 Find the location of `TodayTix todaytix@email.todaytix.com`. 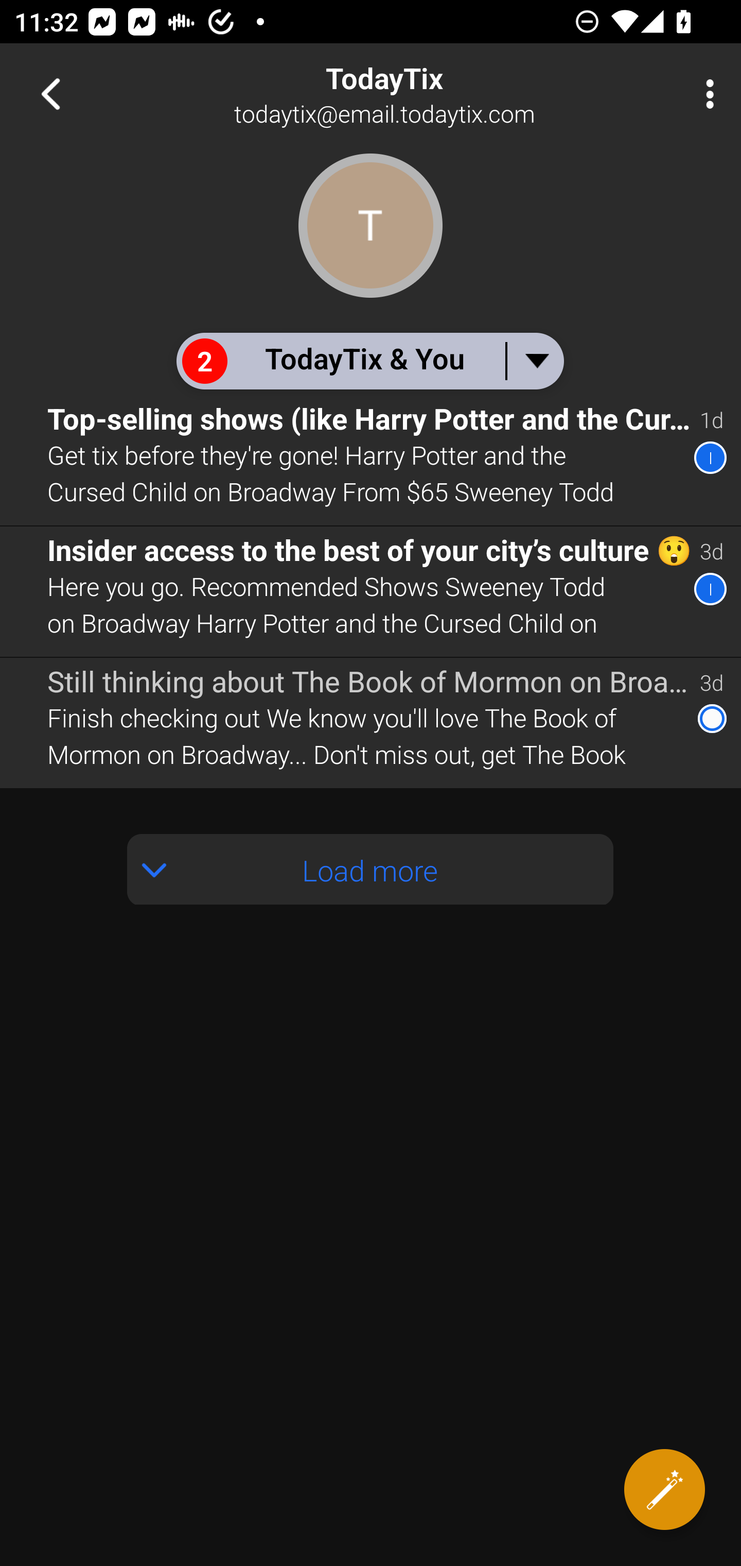

TodayTix todaytix@email.todaytix.com is located at coordinates (435, 94).